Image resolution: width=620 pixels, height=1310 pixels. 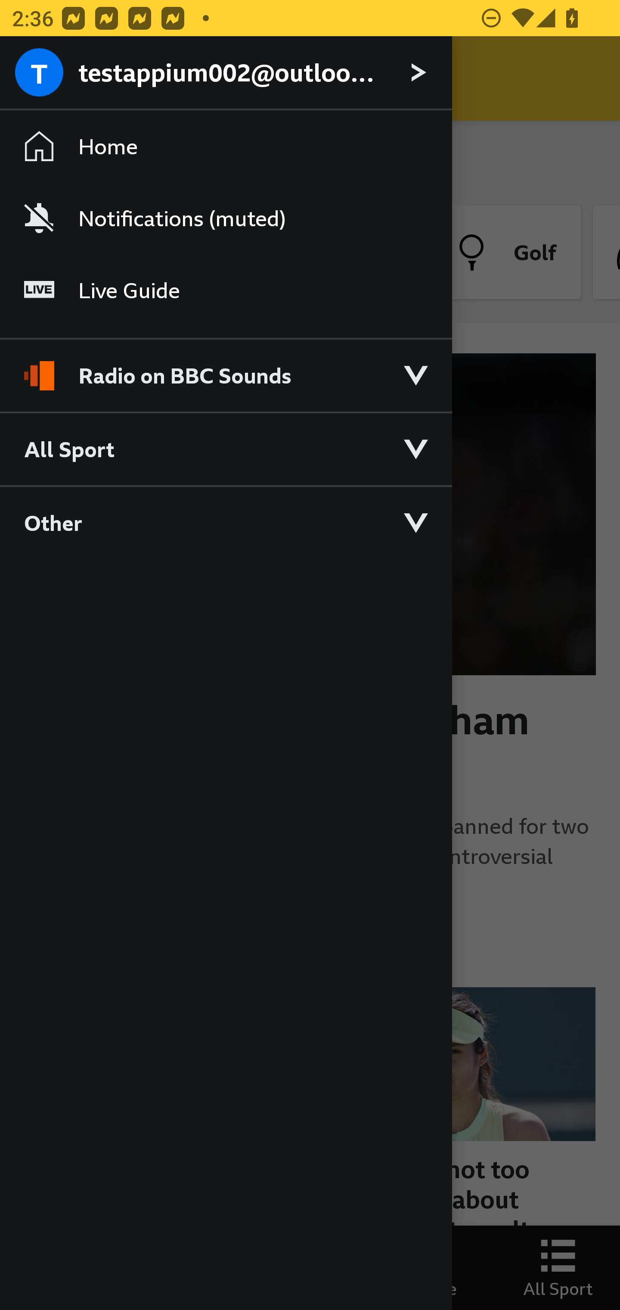 I want to click on Radio on BBC Sounds, so click(x=226, y=368).